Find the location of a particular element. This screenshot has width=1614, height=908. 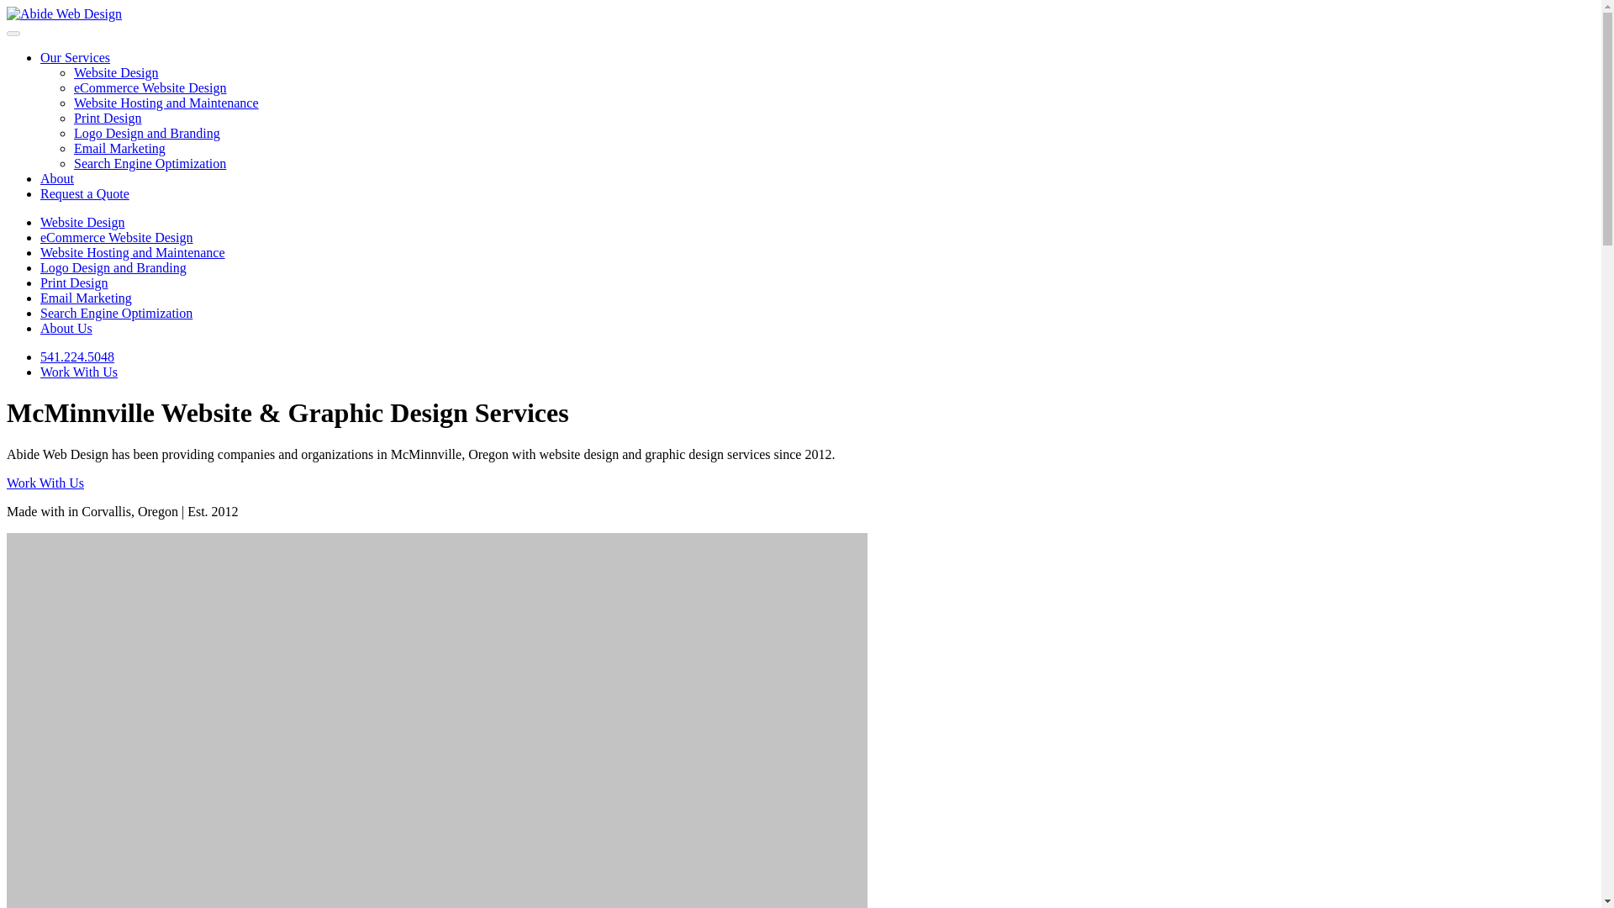

Website Hosting and Maintenance is located at coordinates (166, 103).